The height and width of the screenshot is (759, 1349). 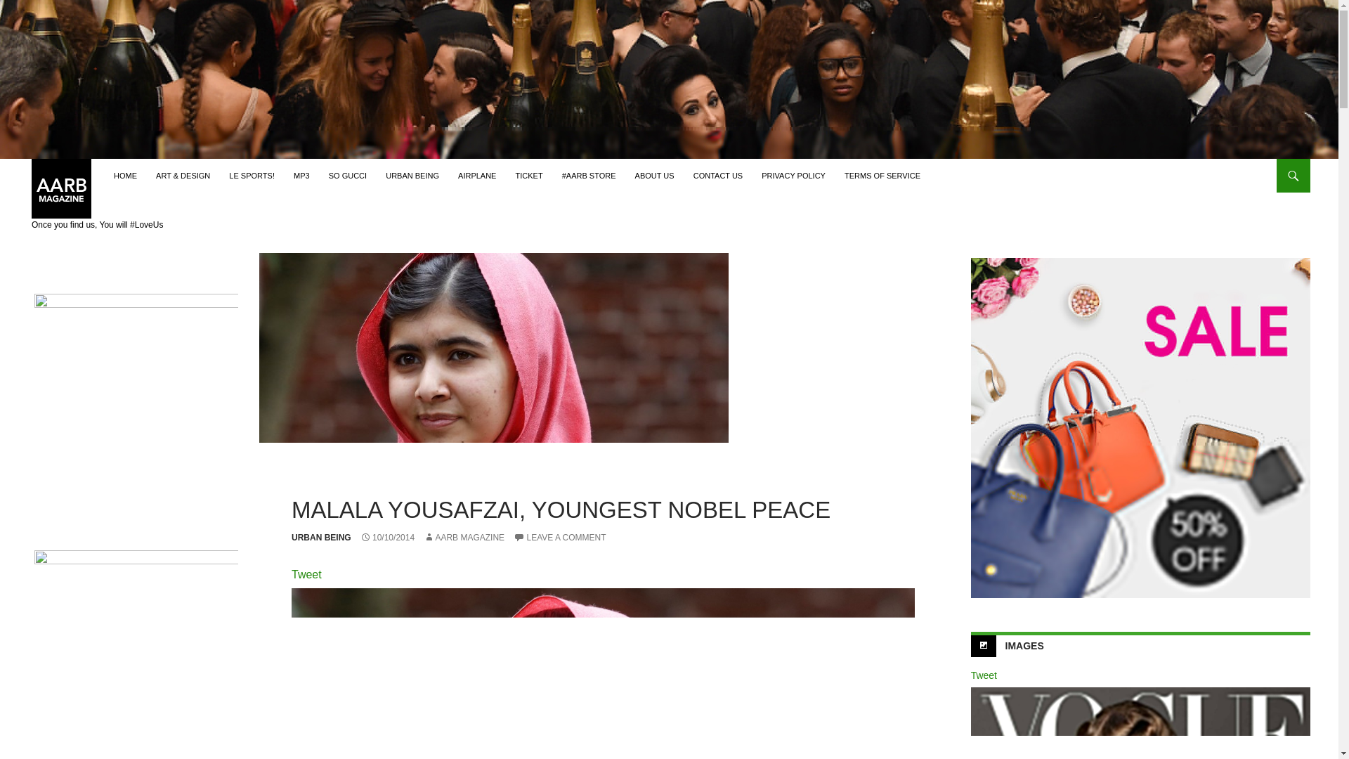 What do you see at coordinates (125, 176) in the screenshot?
I see `HOME` at bounding box center [125, 176].